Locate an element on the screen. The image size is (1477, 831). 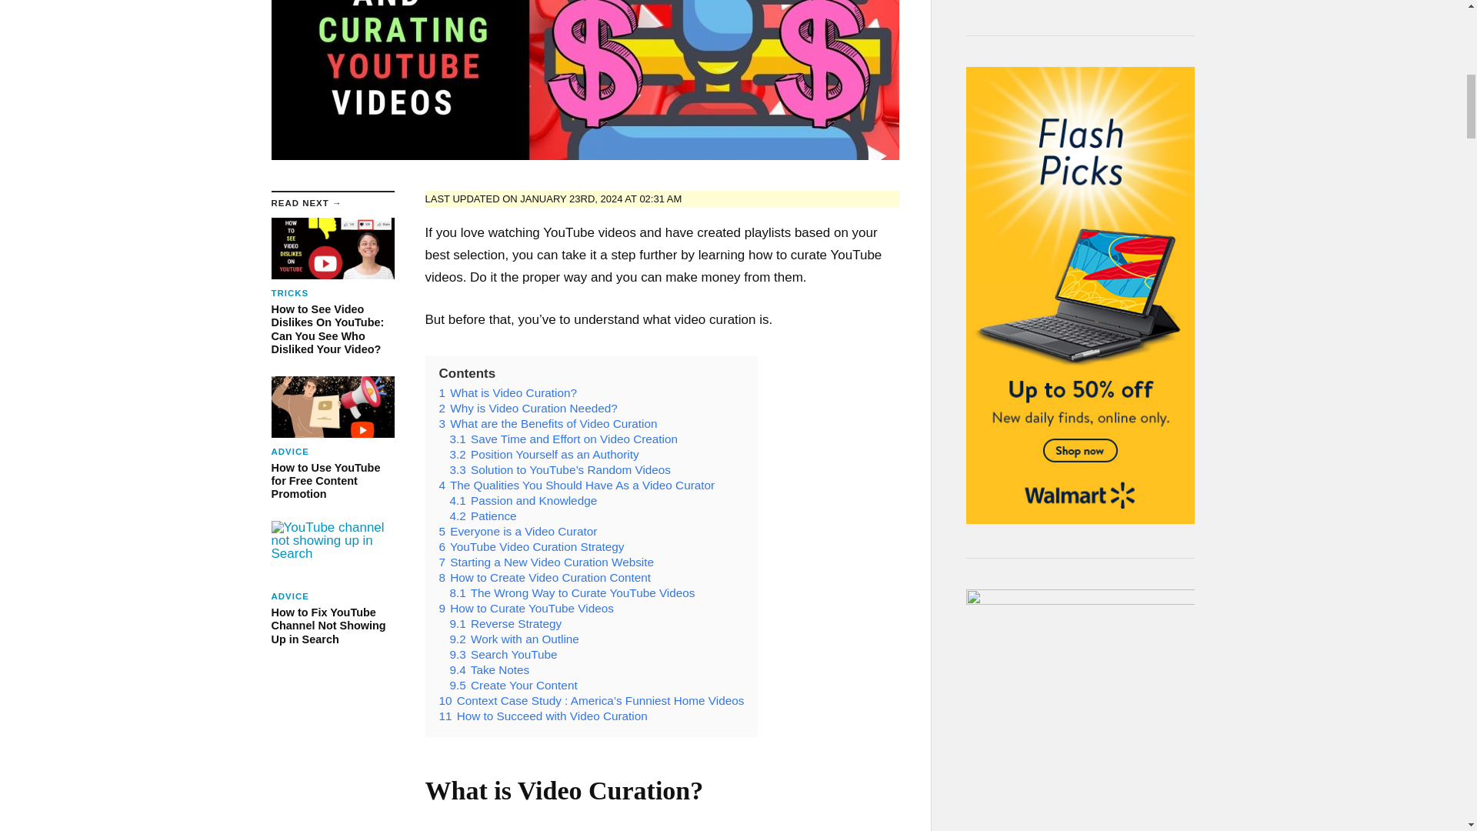
3.1 Save Time and Effort on Video Creation is located at coordinates (563, 439).